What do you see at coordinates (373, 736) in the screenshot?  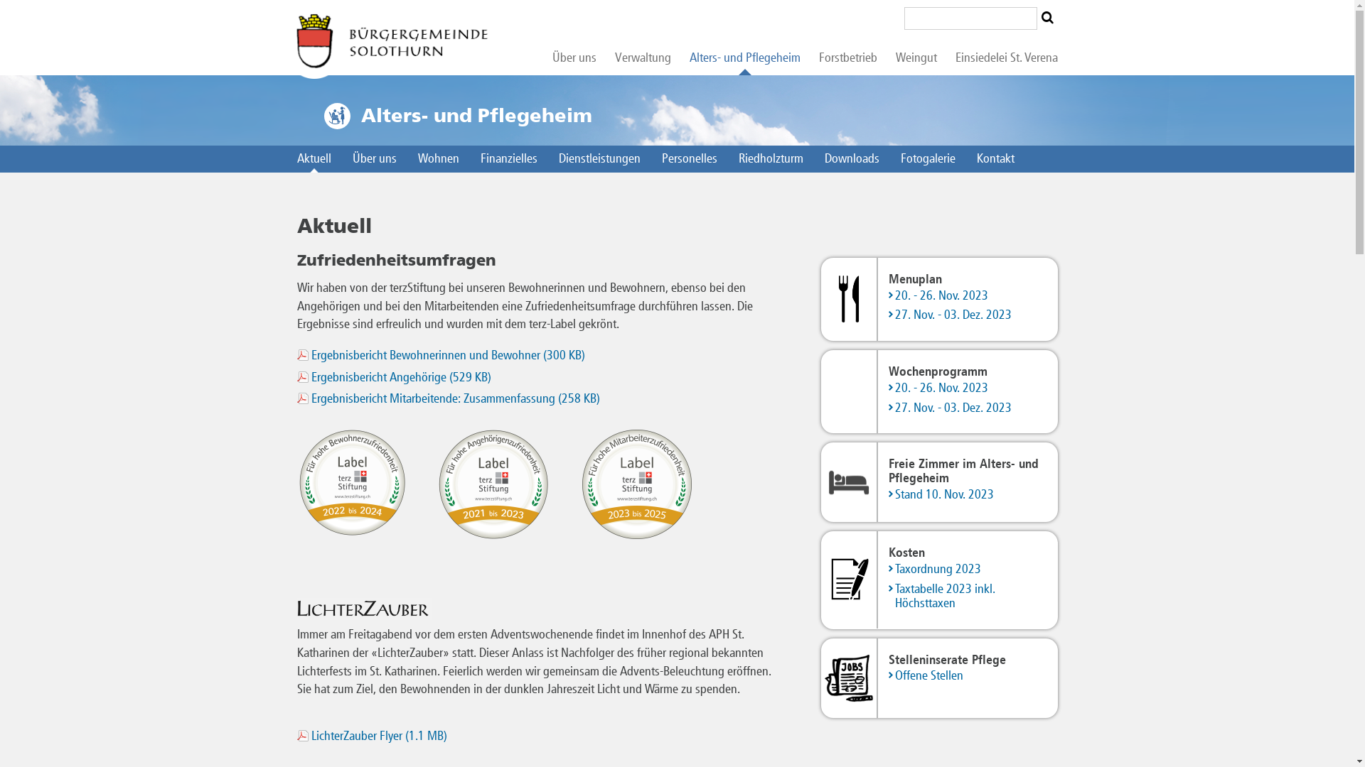 I see `LichterZauber Flyer (1.1 MB)` at bounding box center [373, 736].